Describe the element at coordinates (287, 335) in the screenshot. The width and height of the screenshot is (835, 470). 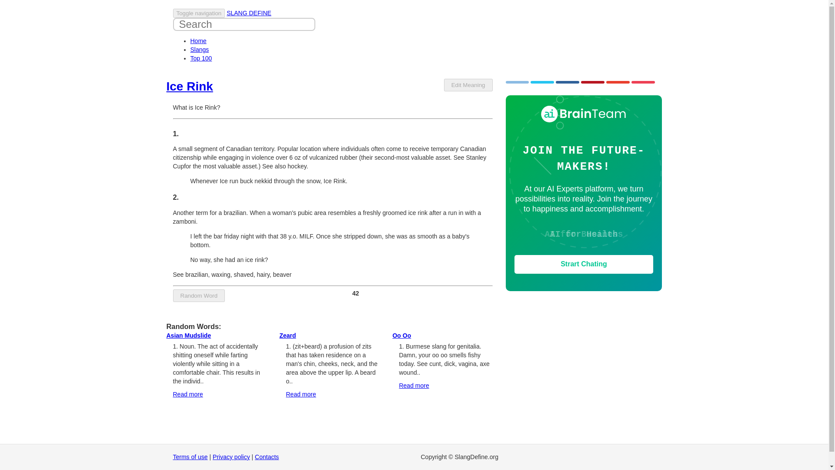
I see `Zeard` at that location.